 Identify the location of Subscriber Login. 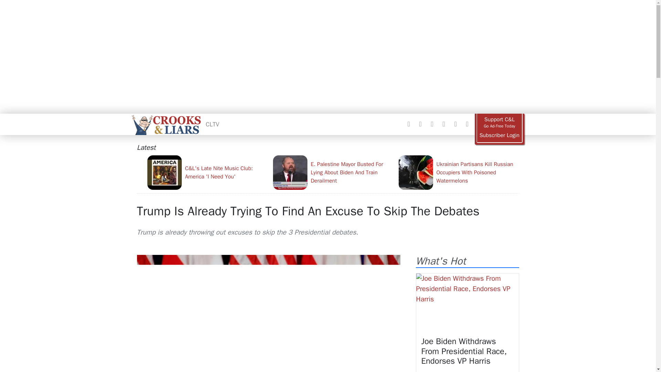
(499, 135).